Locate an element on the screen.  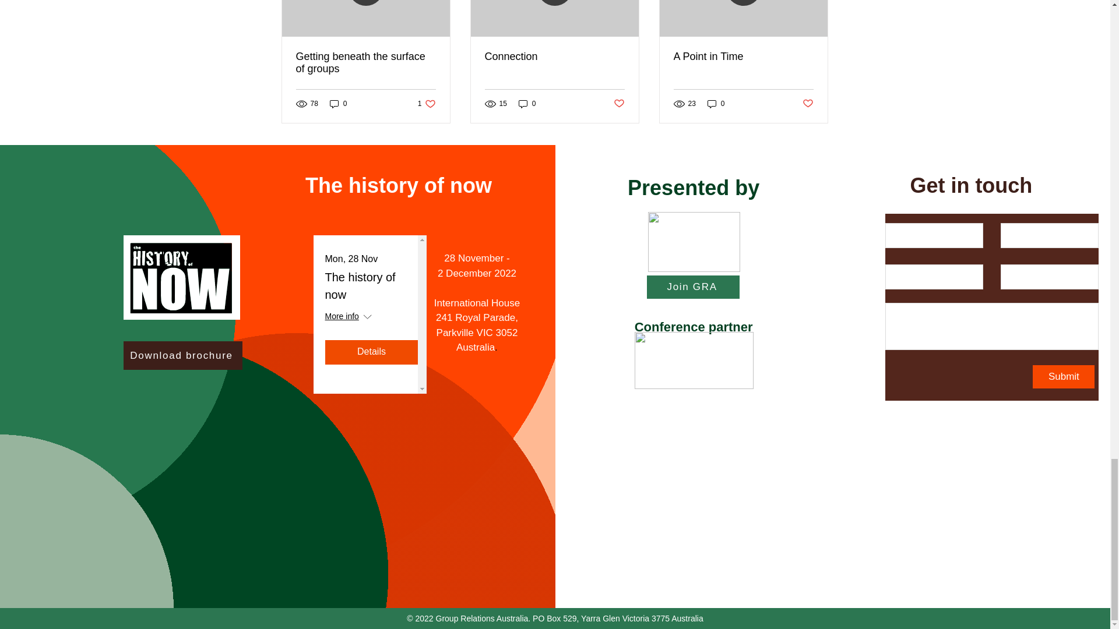
Post not marked as liked is located at coordinates (619, 104).